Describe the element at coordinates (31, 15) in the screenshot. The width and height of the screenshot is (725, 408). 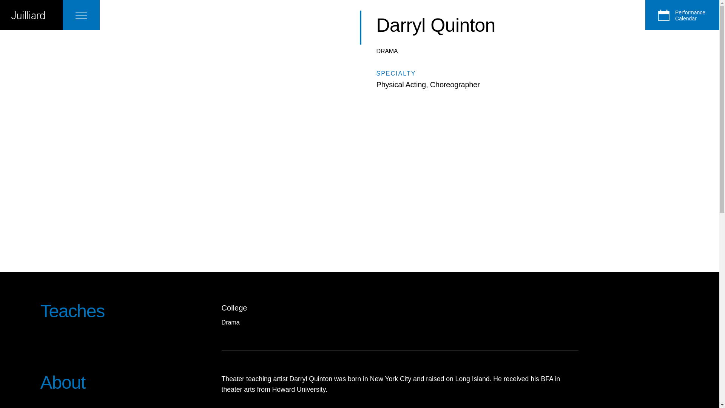
I see `The Juilliard School` at that location.